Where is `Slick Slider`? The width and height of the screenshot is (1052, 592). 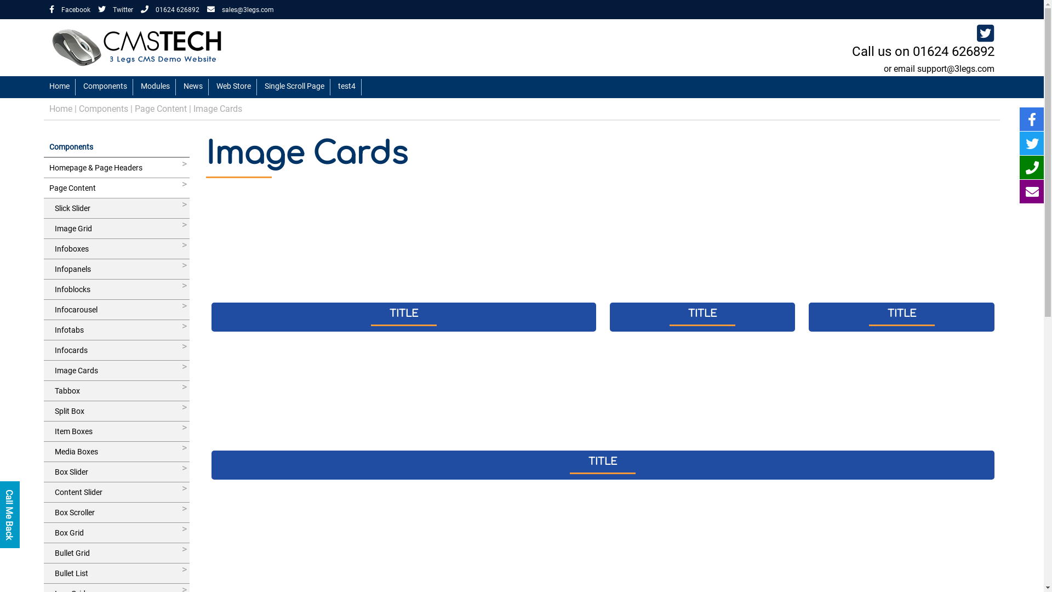 Slick Slider is located at coordinates (117, 208).